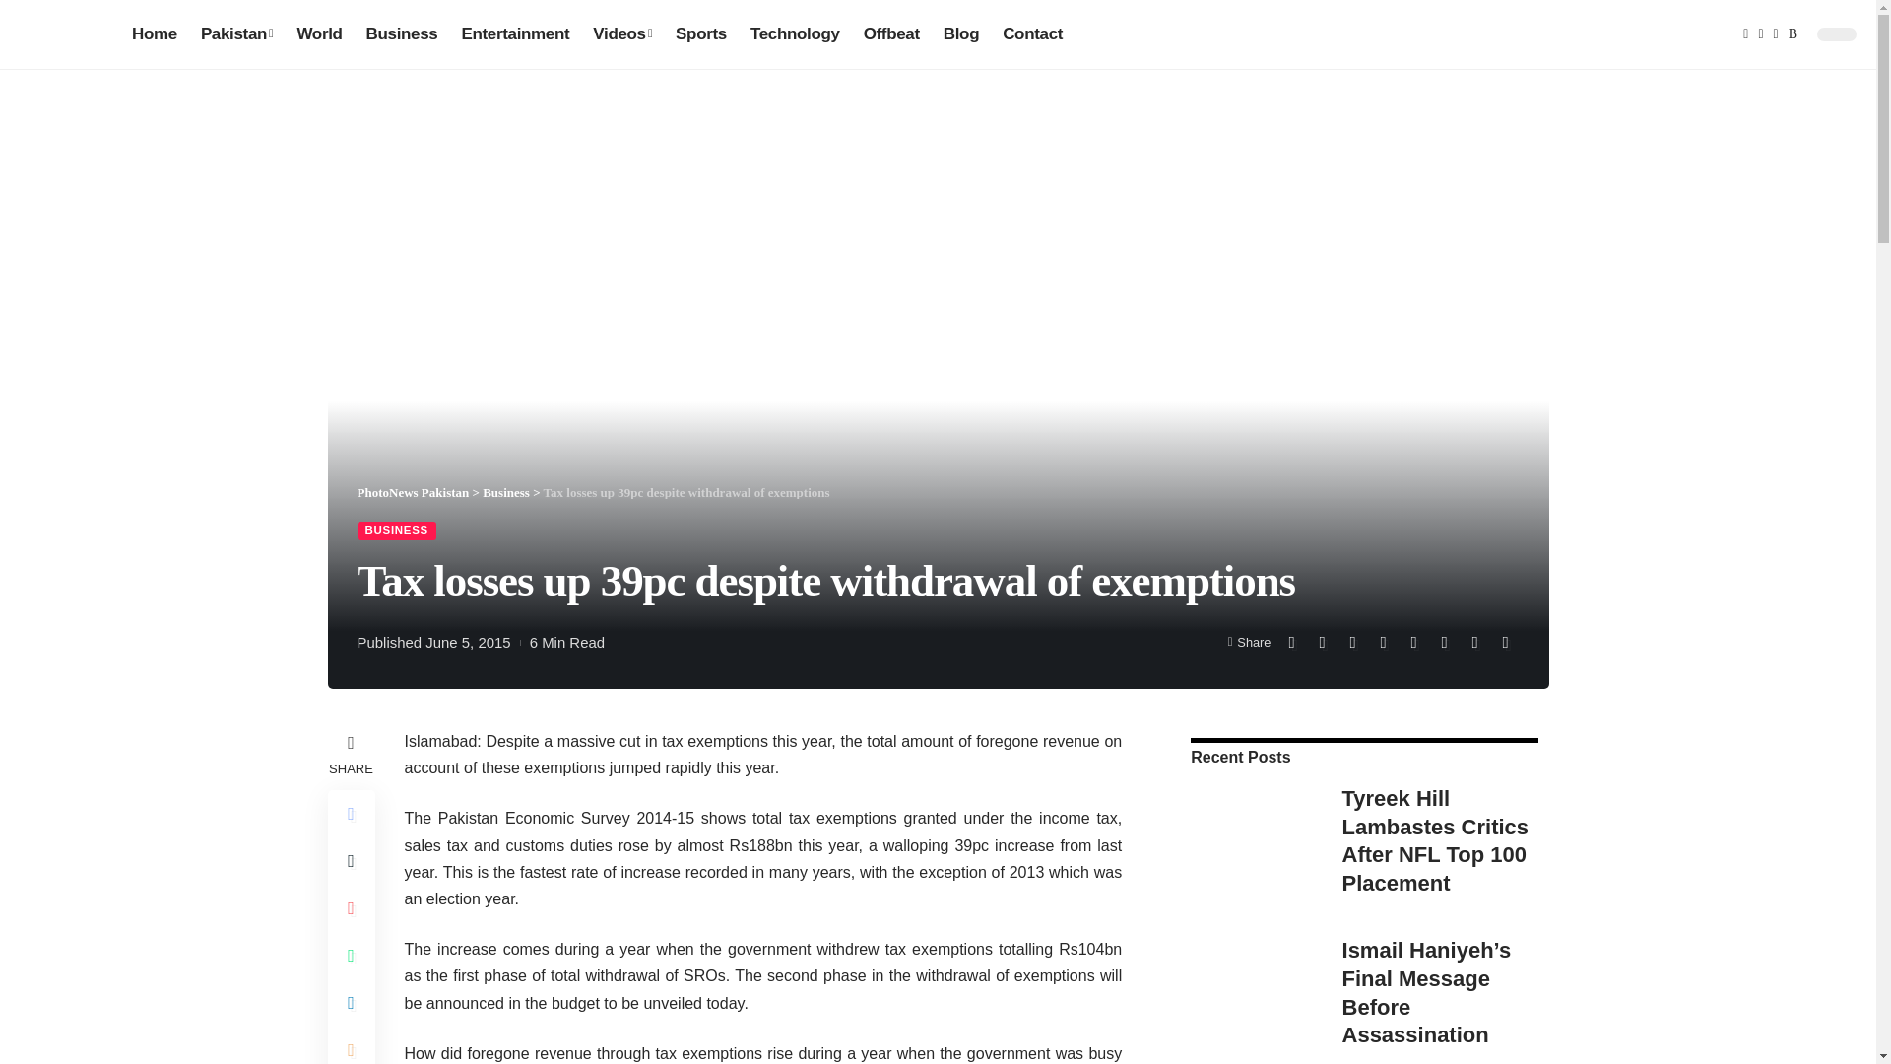 The height and width of the screenshot is (1064, 1891). I want to click on Blog, so click(961, 33).